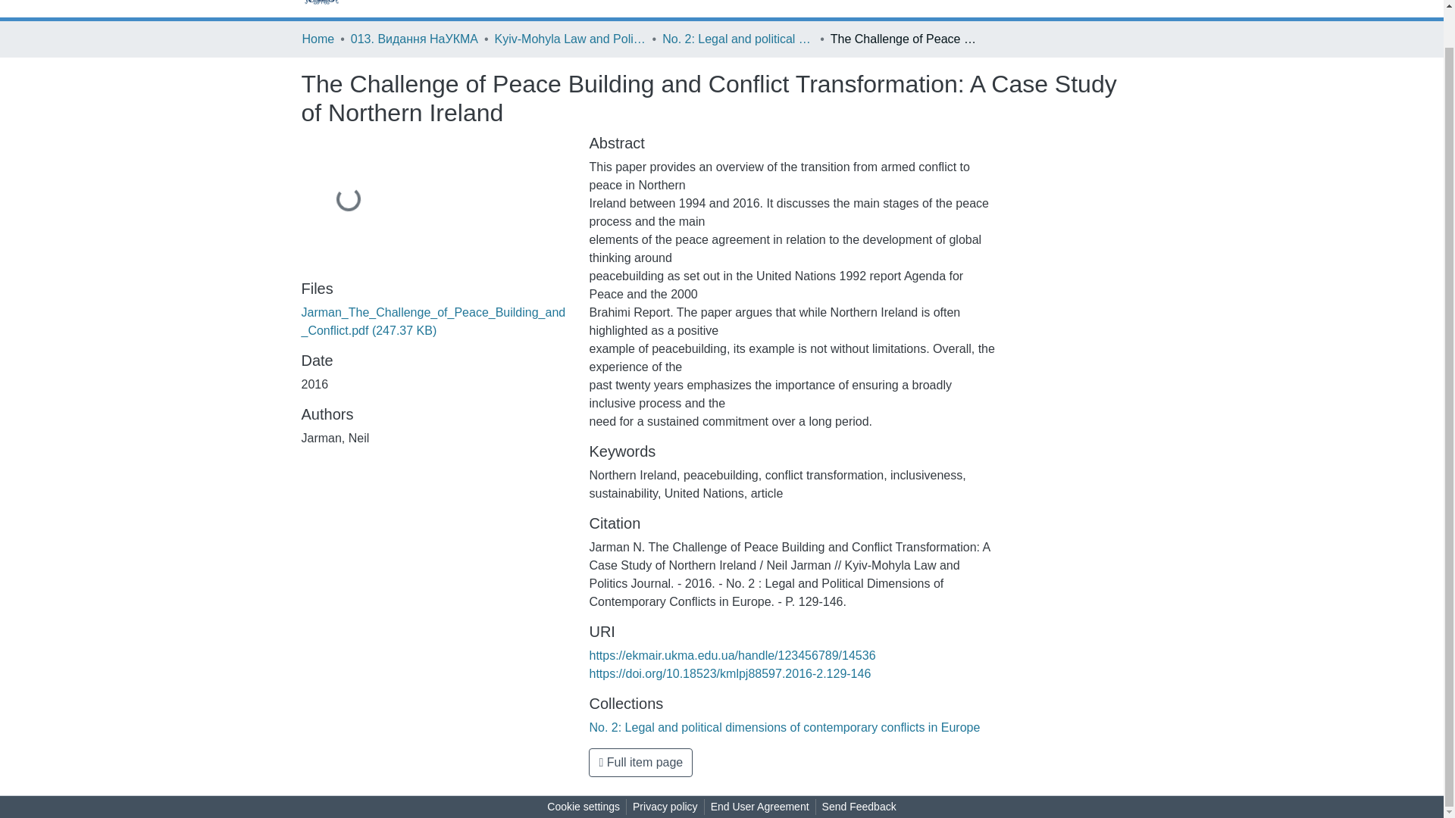  Describe the element at coordinates (570, 39) in the screenshot. I see `Kyiv-Mohyla Law and Politics Journal` at that location.